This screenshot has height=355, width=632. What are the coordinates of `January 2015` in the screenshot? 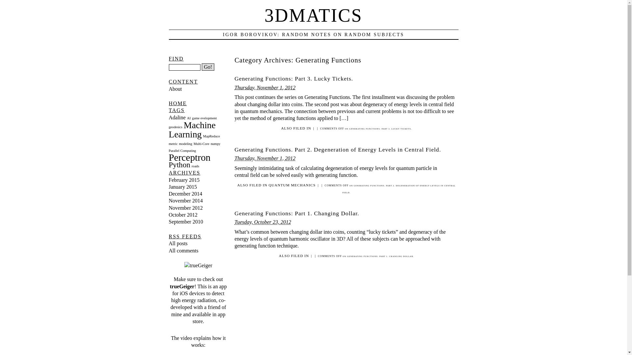 It's located at (183, 187).